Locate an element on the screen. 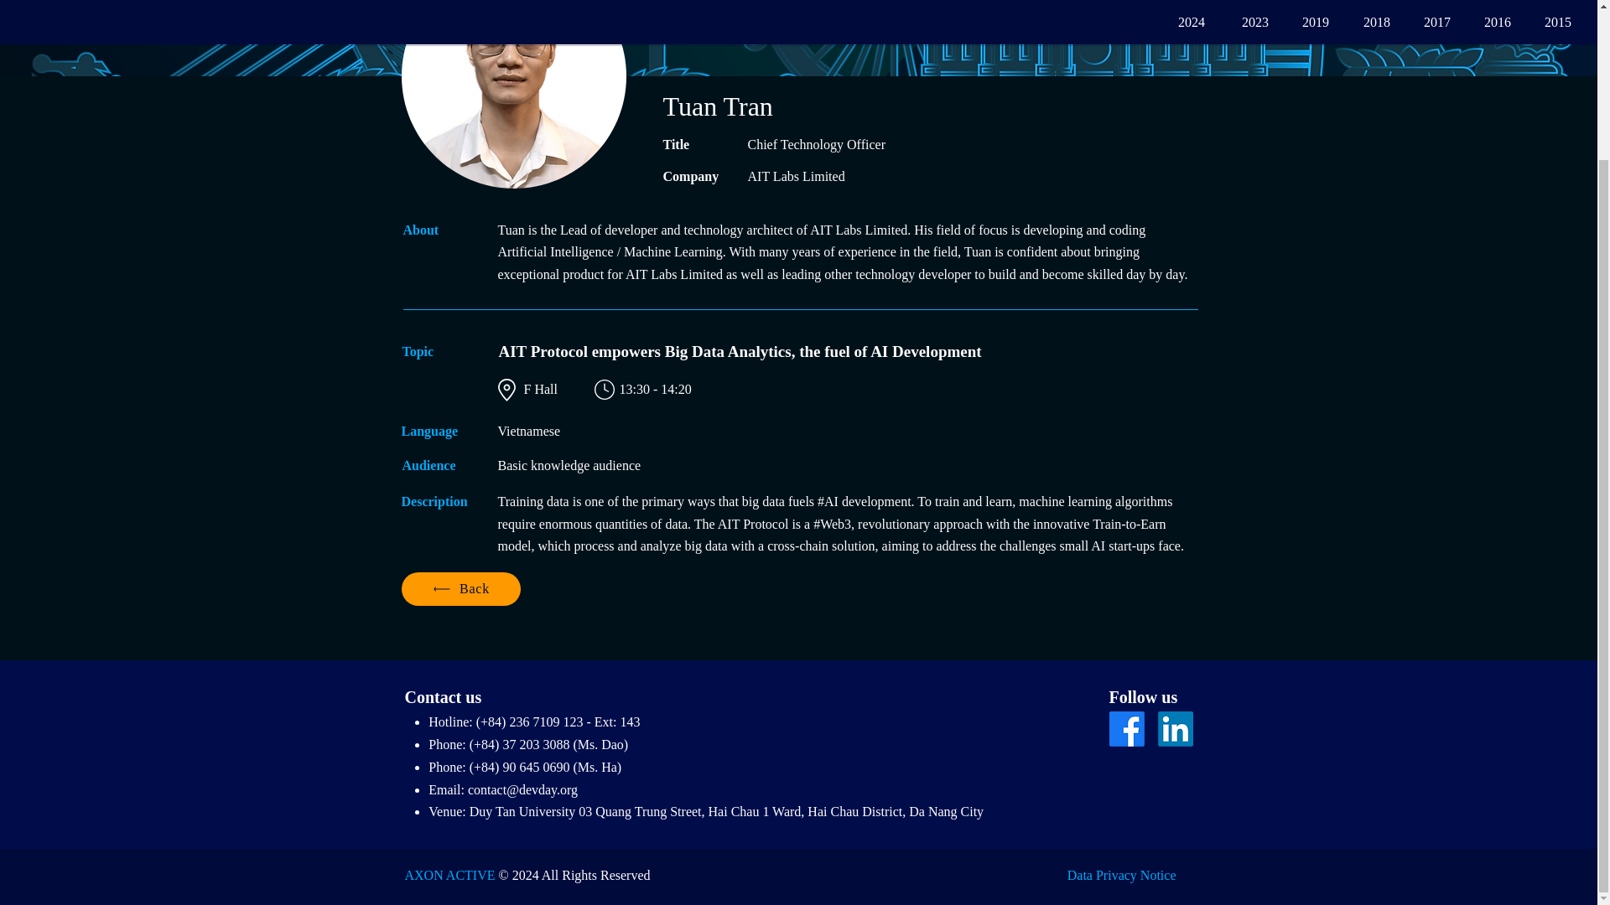 Image resolution: width=1610 pixels, height=905 pixels. Back is located at coordinates (460, 588).